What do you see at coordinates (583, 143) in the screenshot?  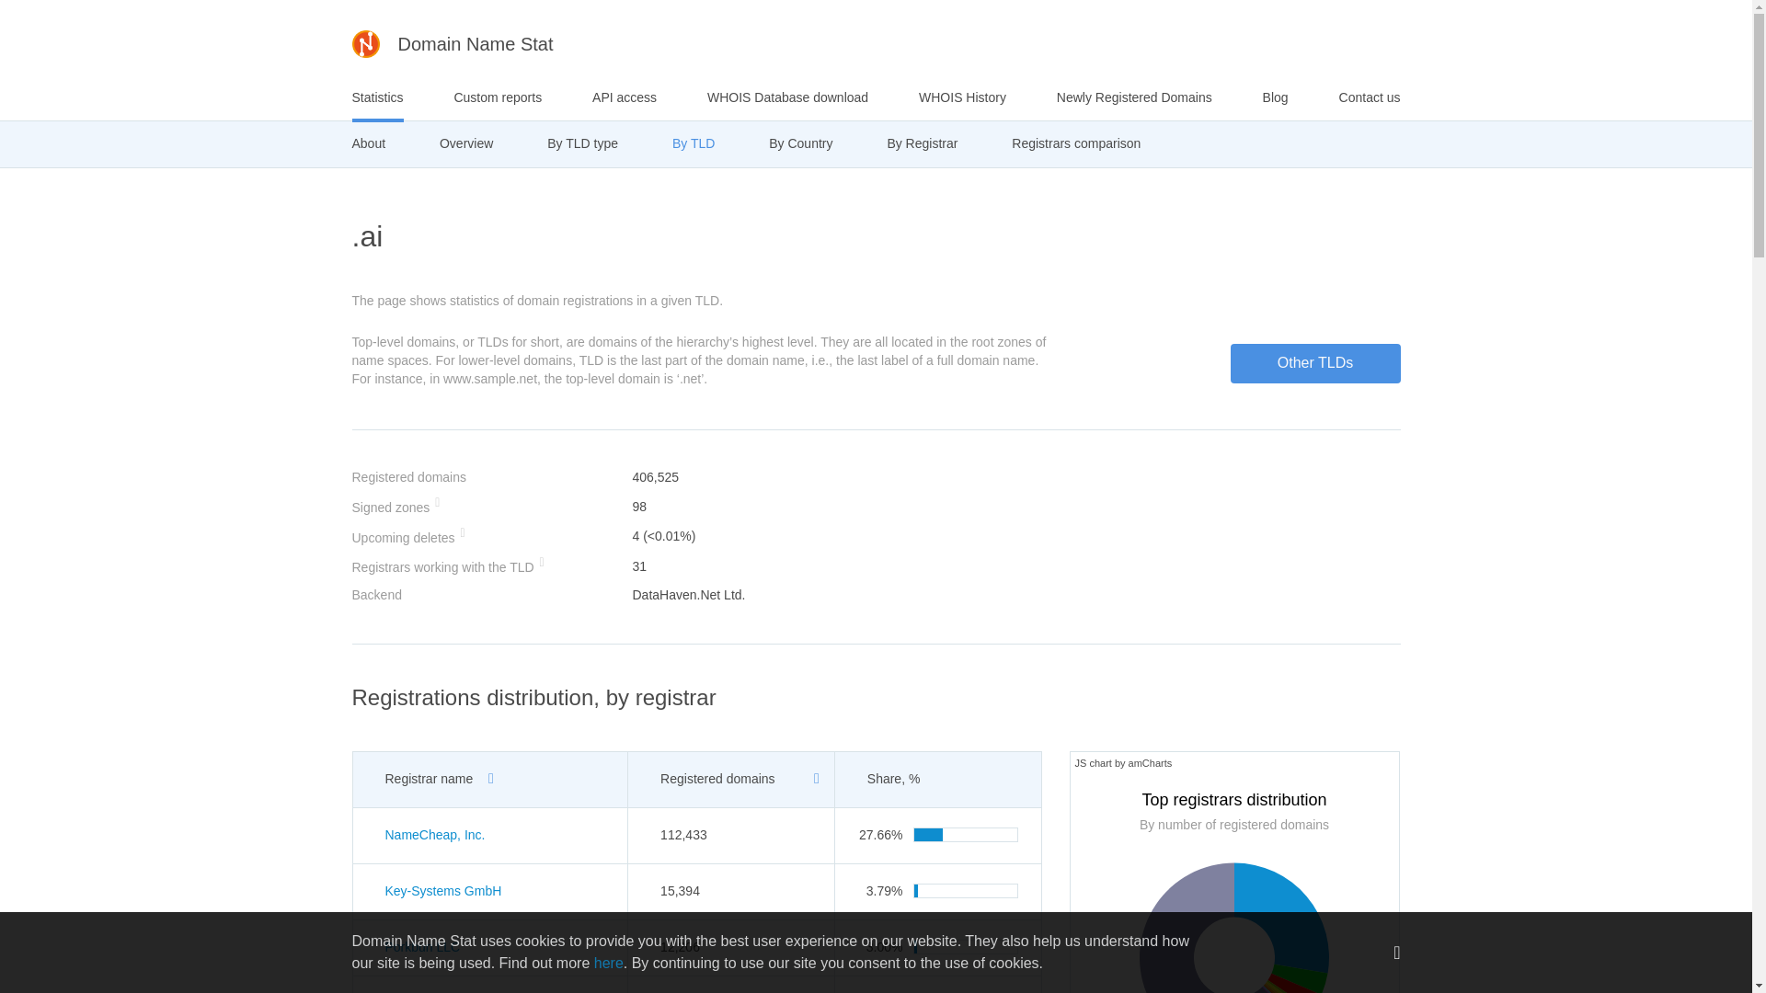 I see `By TLD type` at bounding box center [583, 143].